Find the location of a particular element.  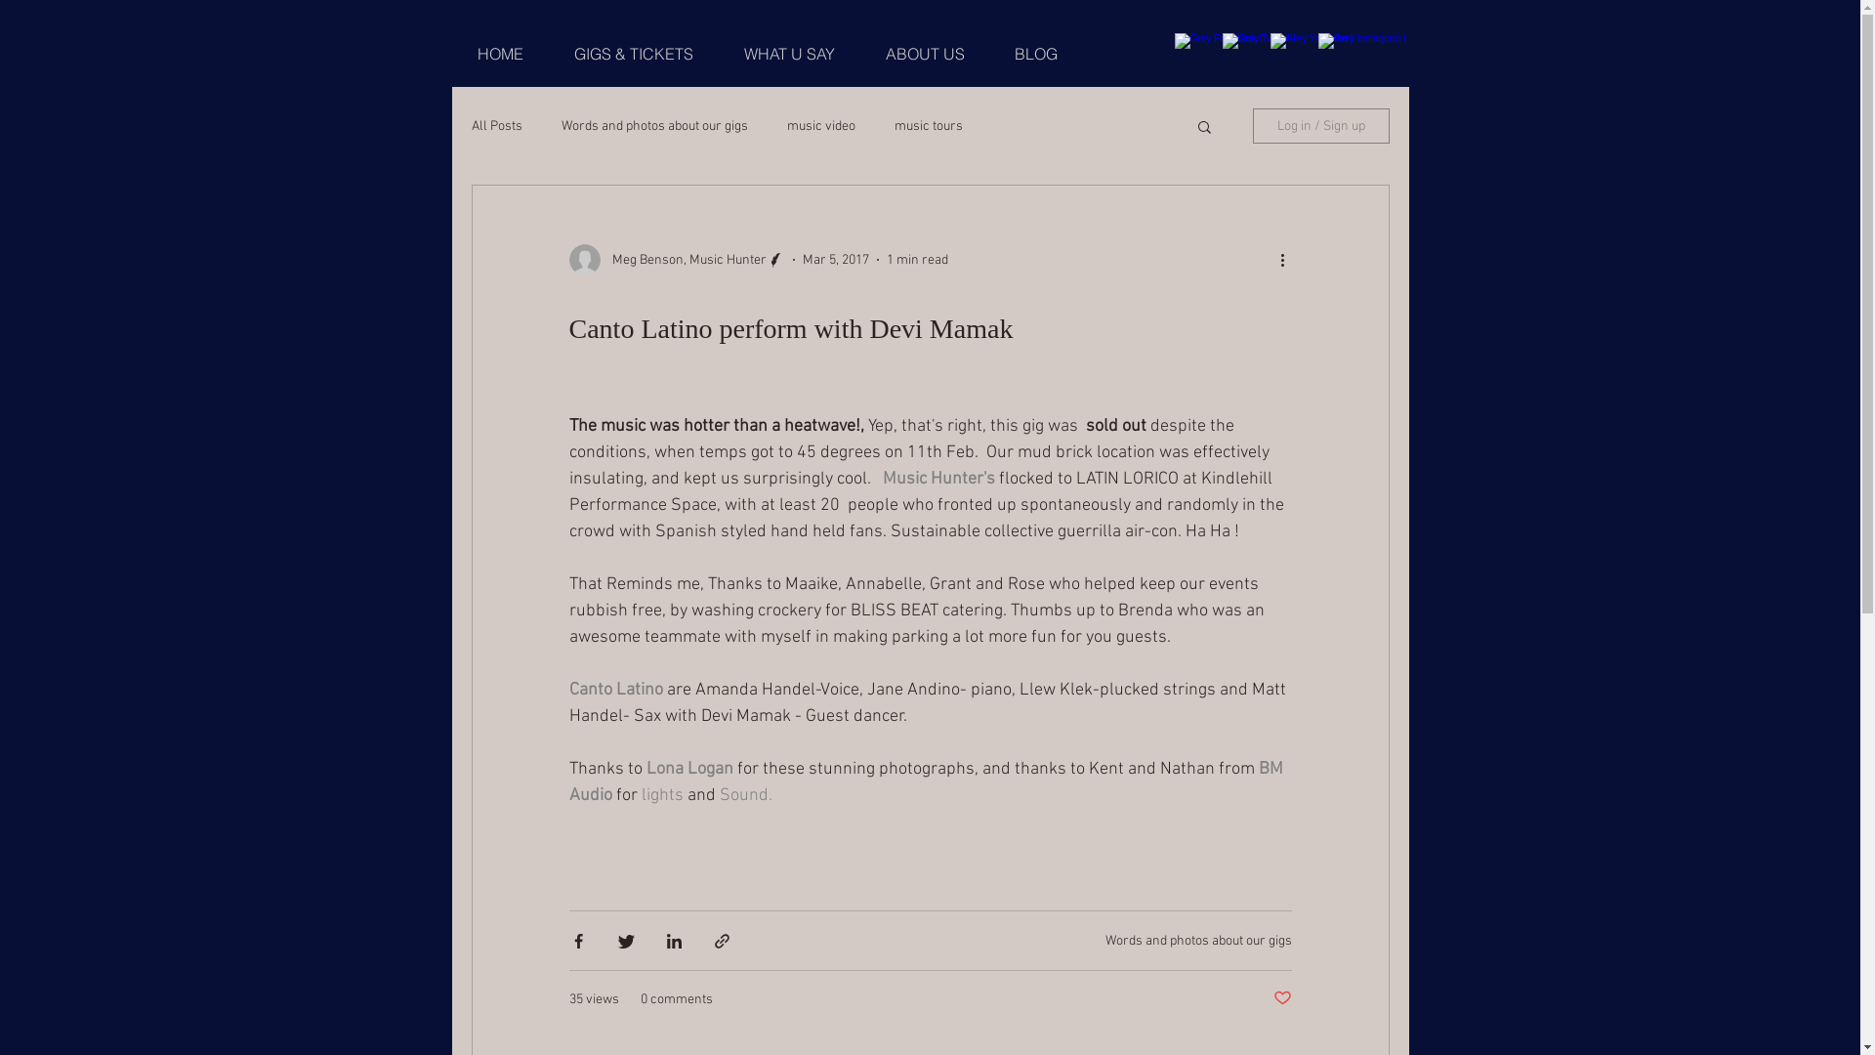

music video is located at coordinates (821, 125).